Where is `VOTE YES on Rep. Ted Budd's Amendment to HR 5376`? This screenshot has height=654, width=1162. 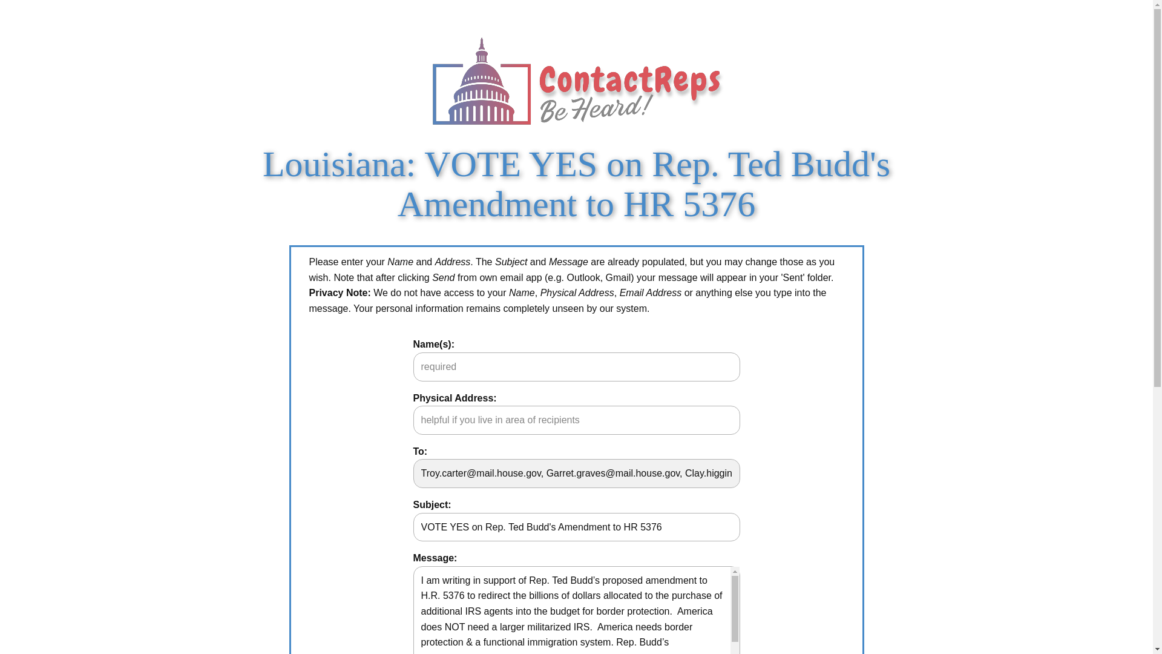
VOTE YES on Rep. Ted Budd's Amendment to HR 5376 is located at coordinates (576, 527).